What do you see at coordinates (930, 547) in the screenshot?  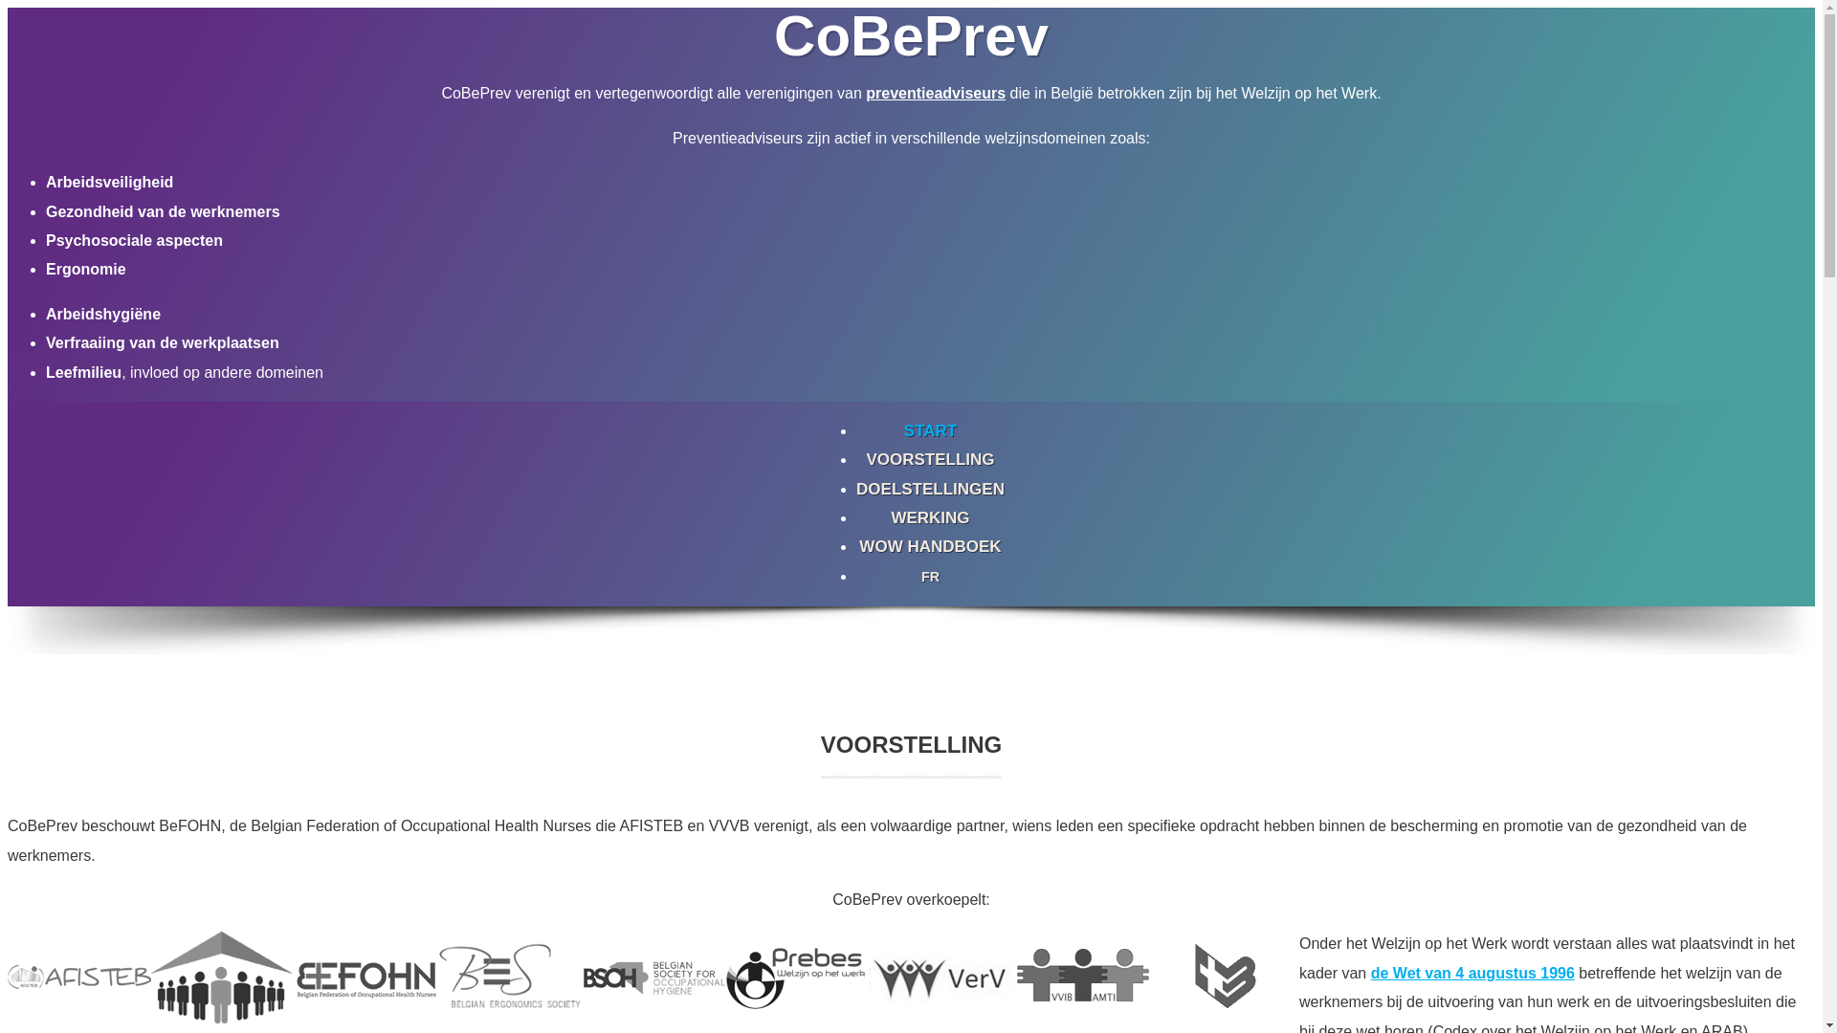 I see `WOW HANDBOEK` at bounding box center [930, 547].